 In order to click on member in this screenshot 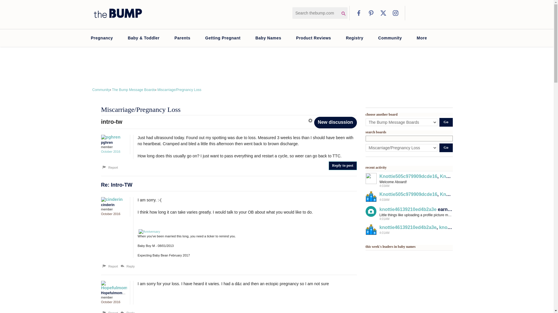, I will do `click(114, 147)`.